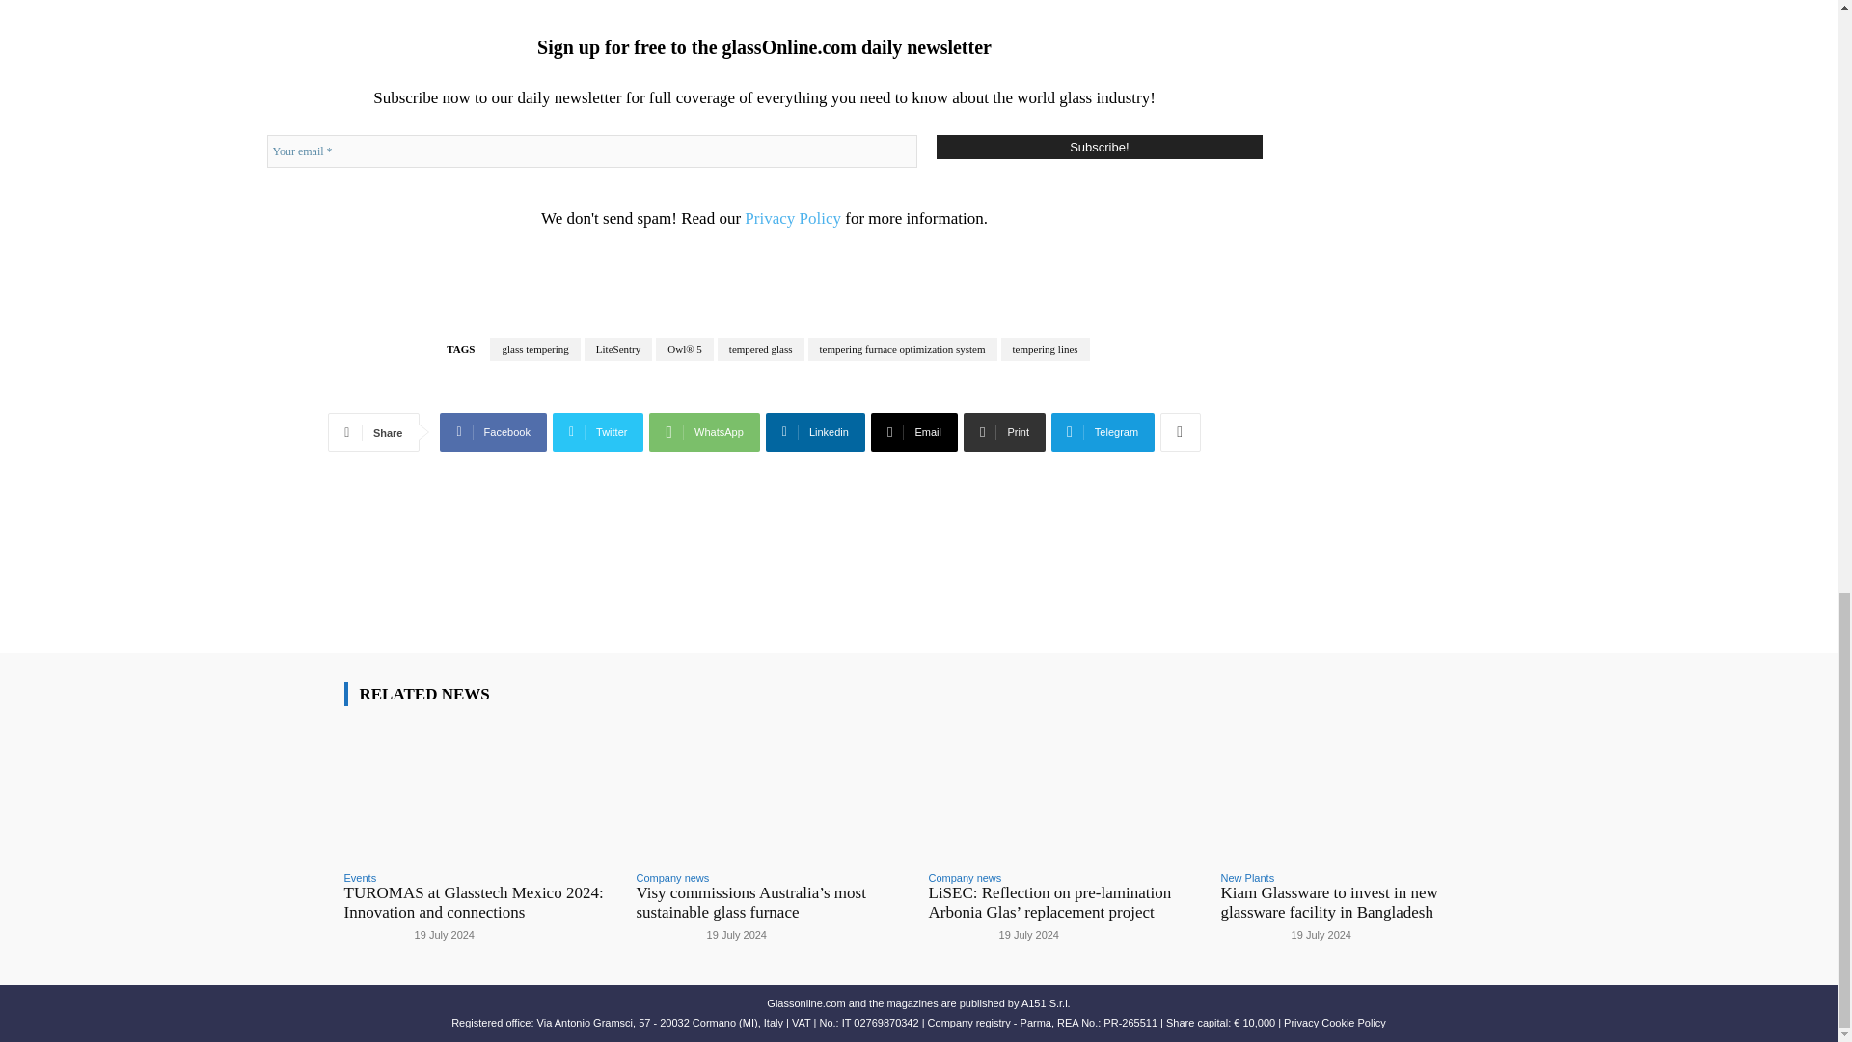 The image size is (1852, 1042). I want to click on Linkedin, so click(815, 431).